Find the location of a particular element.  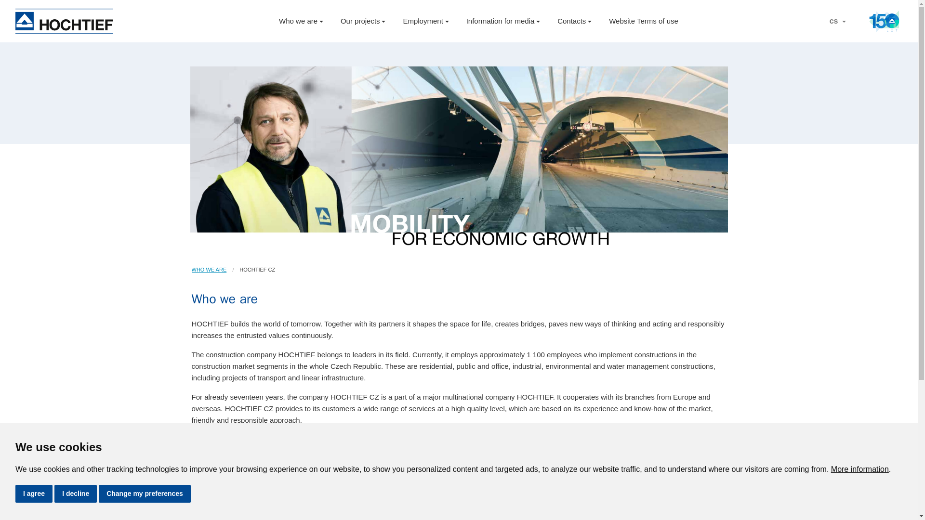

Change my preferences is located at coordinates (145, 494).